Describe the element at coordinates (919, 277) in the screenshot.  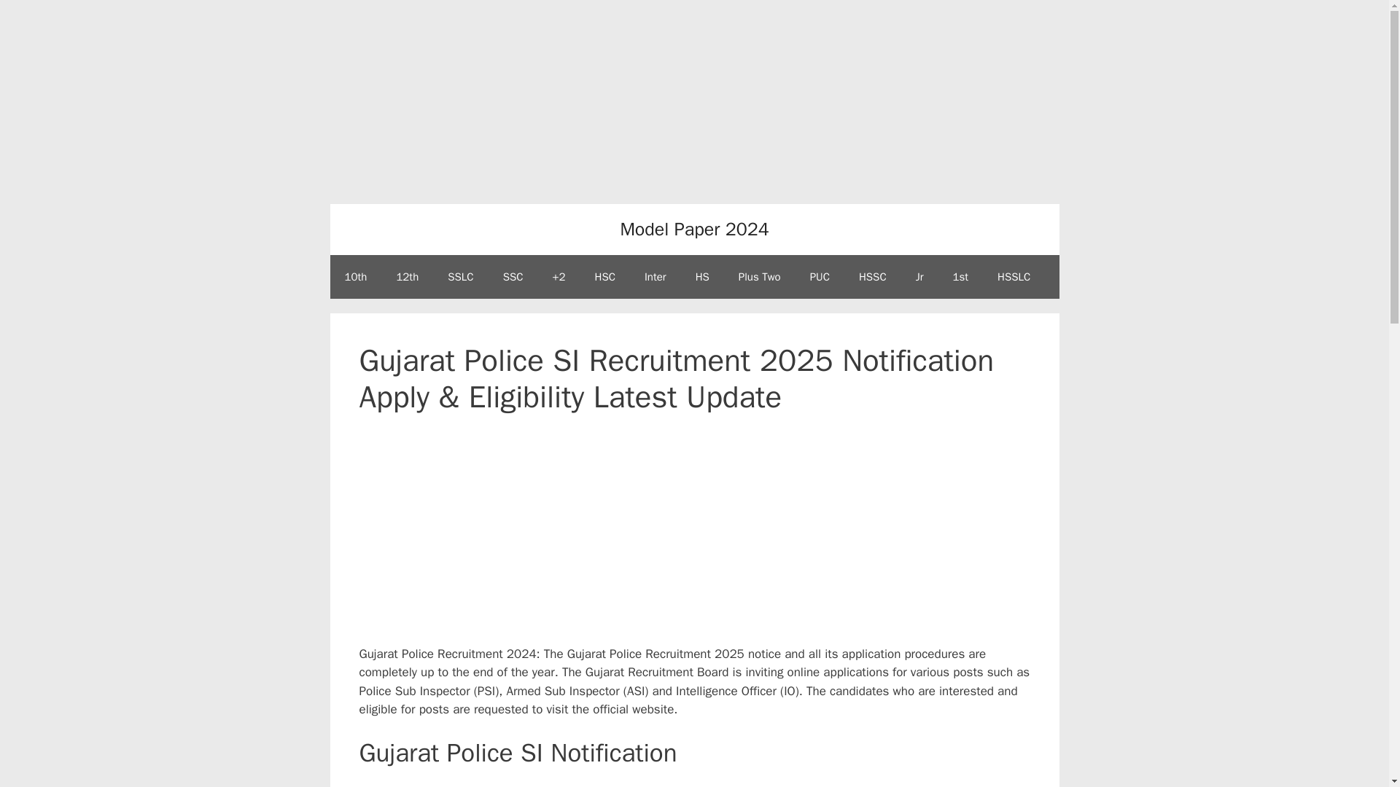
I see `Jr` at that location.